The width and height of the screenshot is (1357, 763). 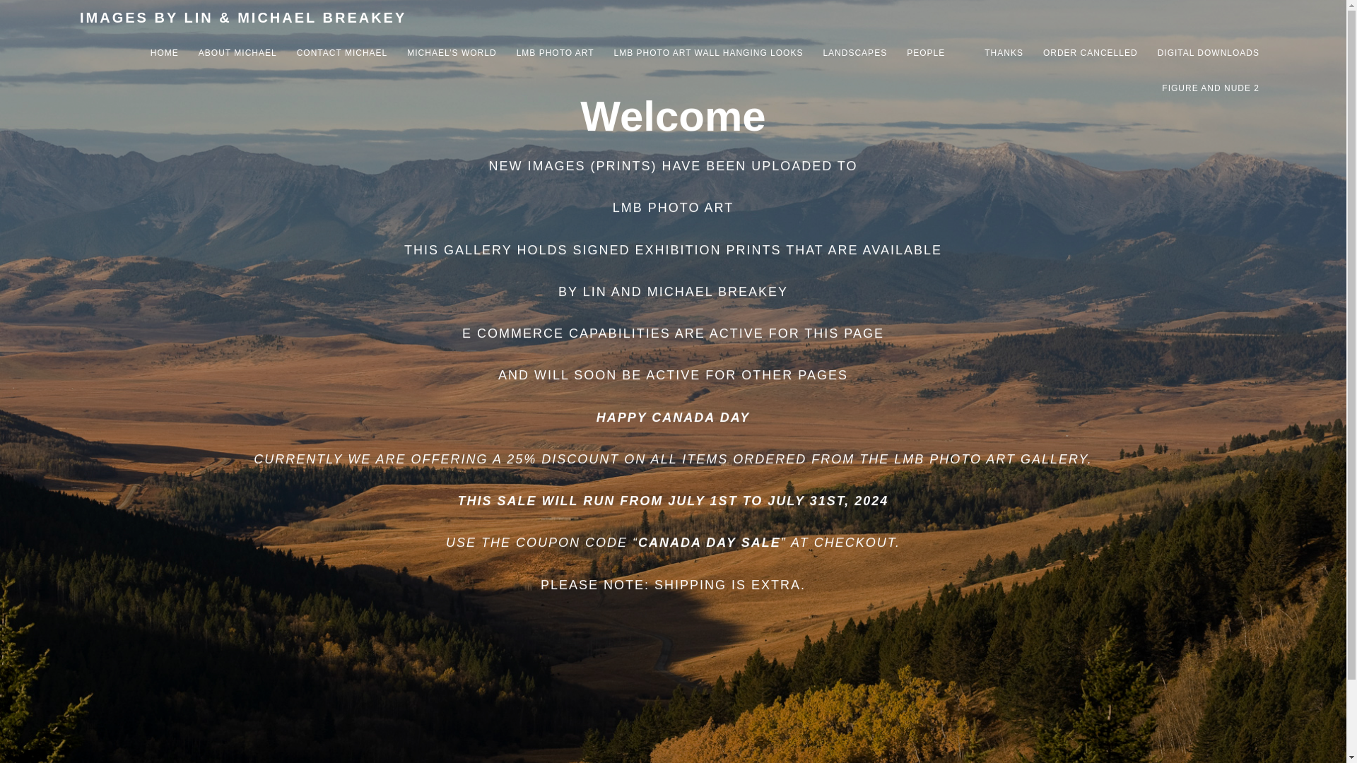 What do you see at coordinates (342, 52) in the screenshot?
I see `CONTACT MICHAEL` at bounding box center [342, 52].